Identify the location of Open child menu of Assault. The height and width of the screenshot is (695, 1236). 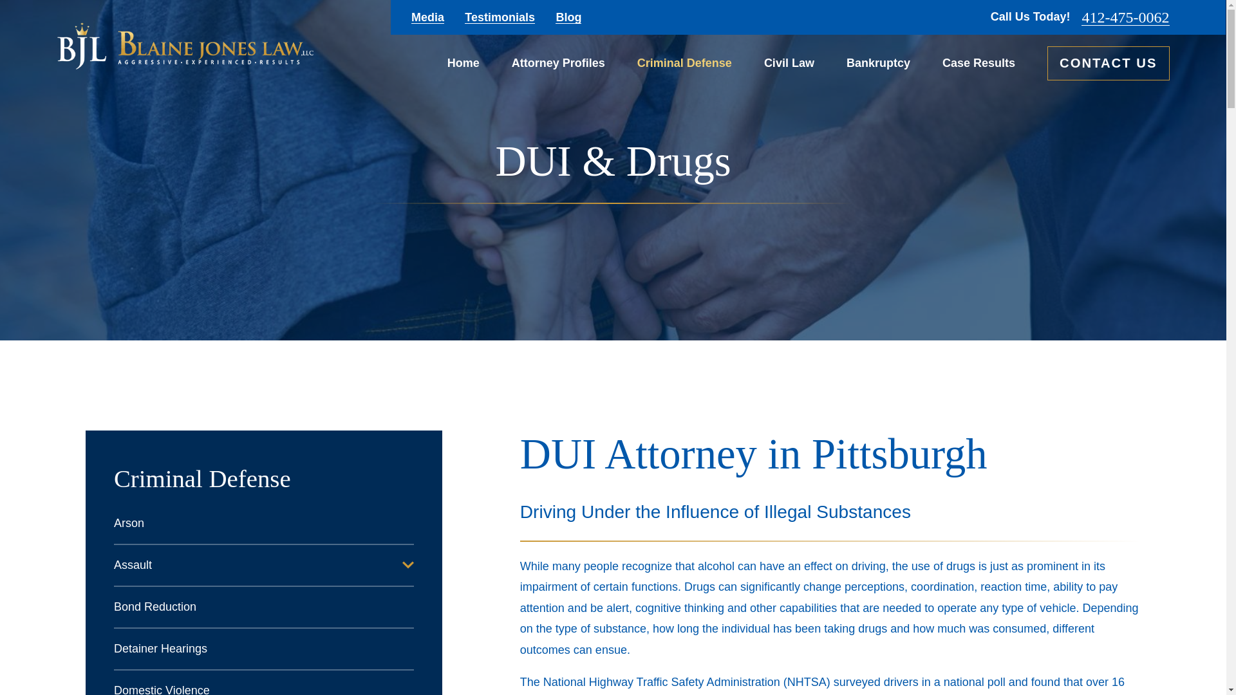
(408, 565).